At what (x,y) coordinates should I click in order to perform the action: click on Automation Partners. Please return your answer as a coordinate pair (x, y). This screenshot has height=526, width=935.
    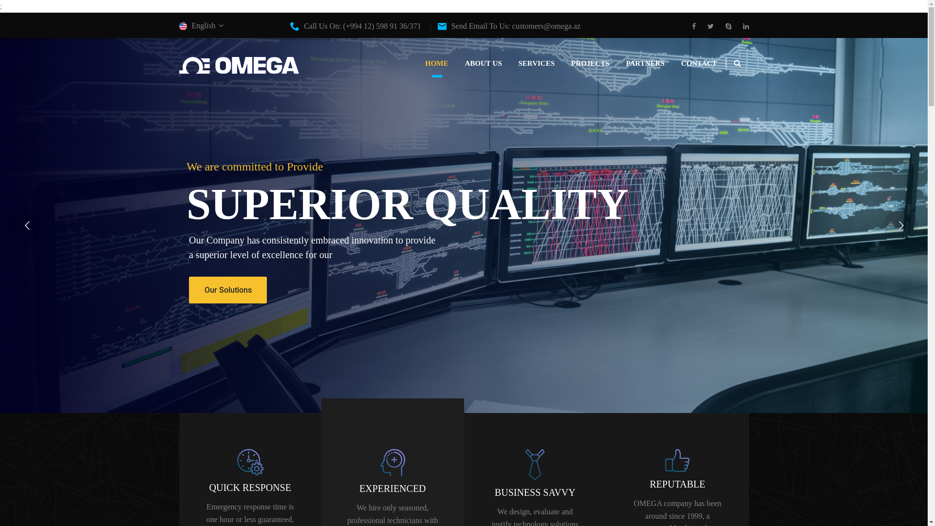
    Looking at the image, I should click on (734, 122).